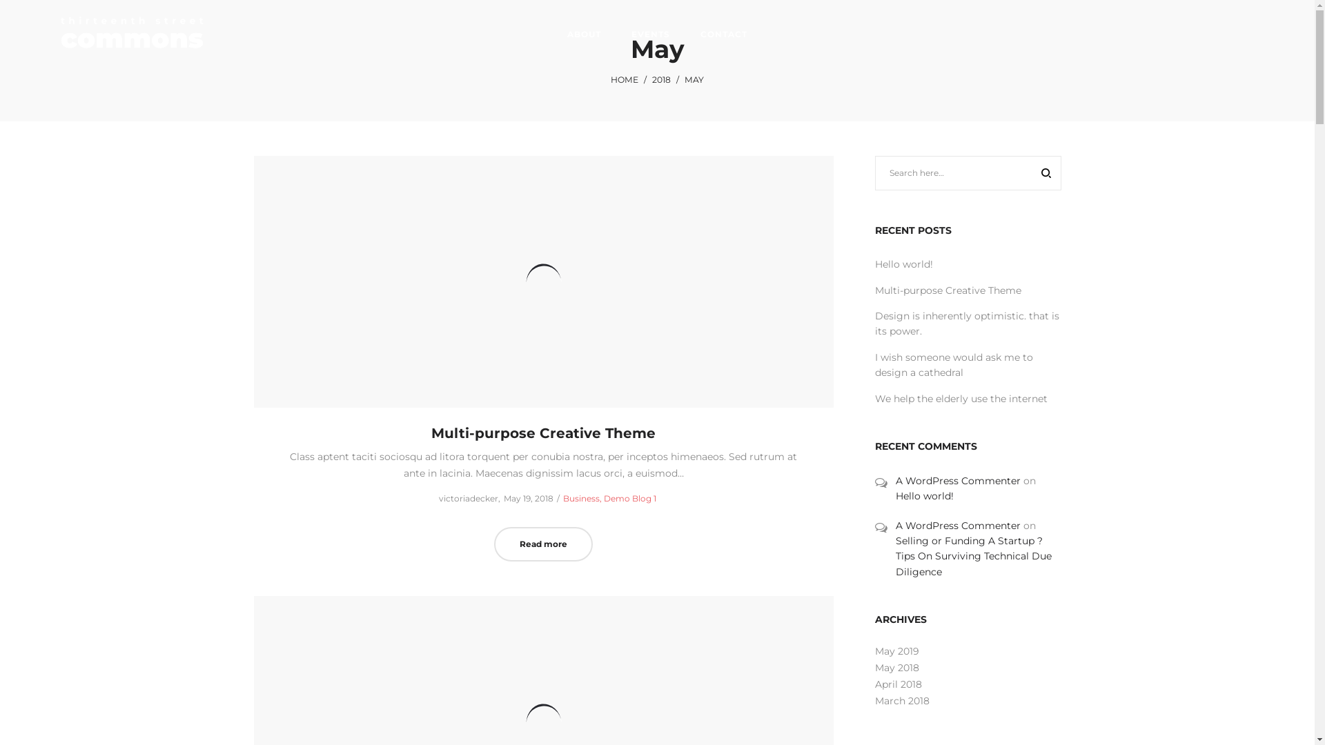  What do you see at coordinates (544, 544) in the screenshot?
I see `Read more` at bounding box center [544, 544].